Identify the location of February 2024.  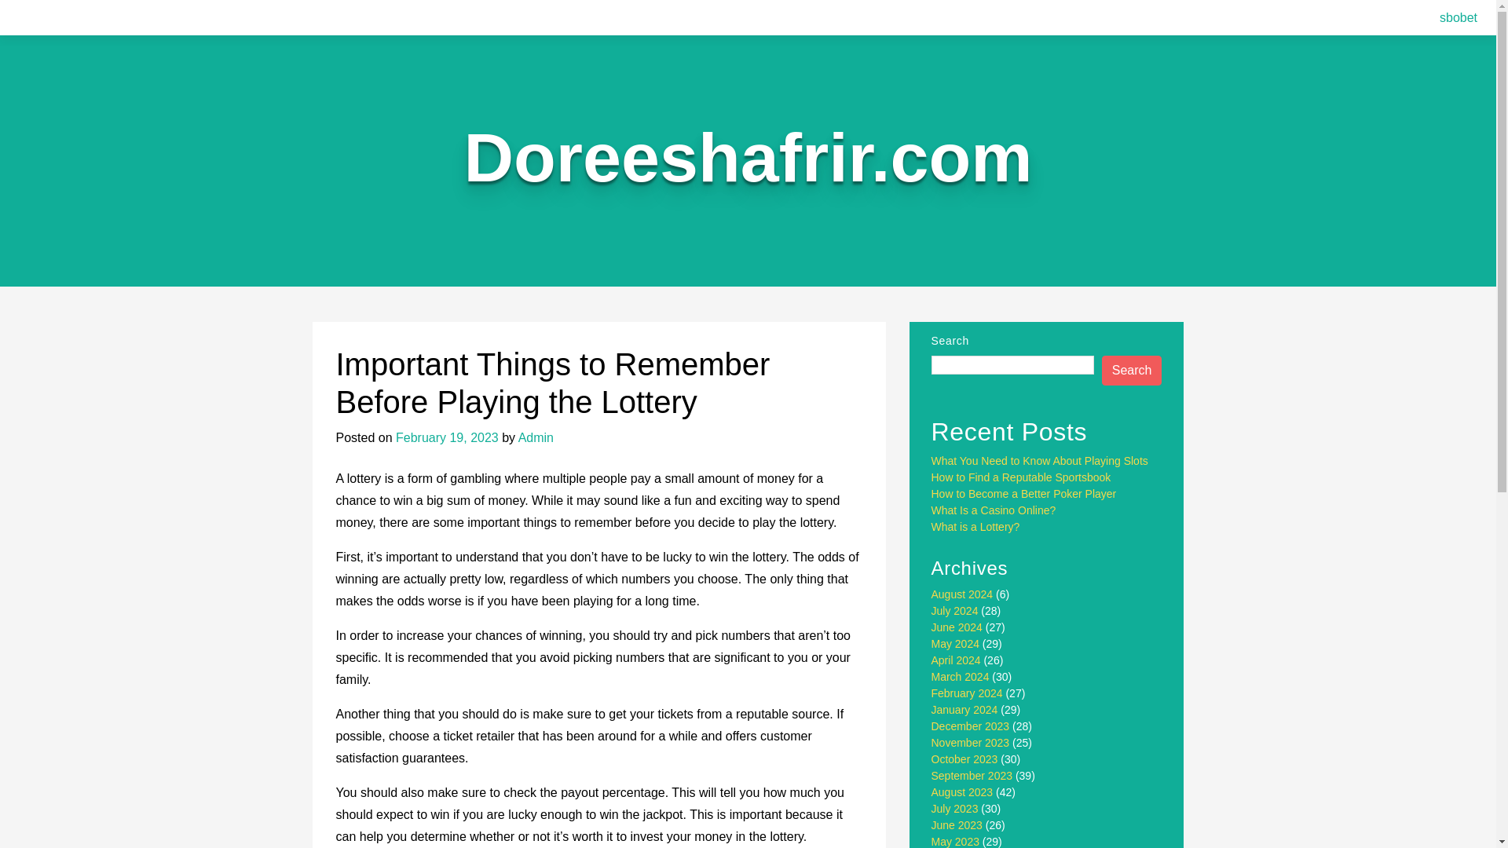
(967, 693).